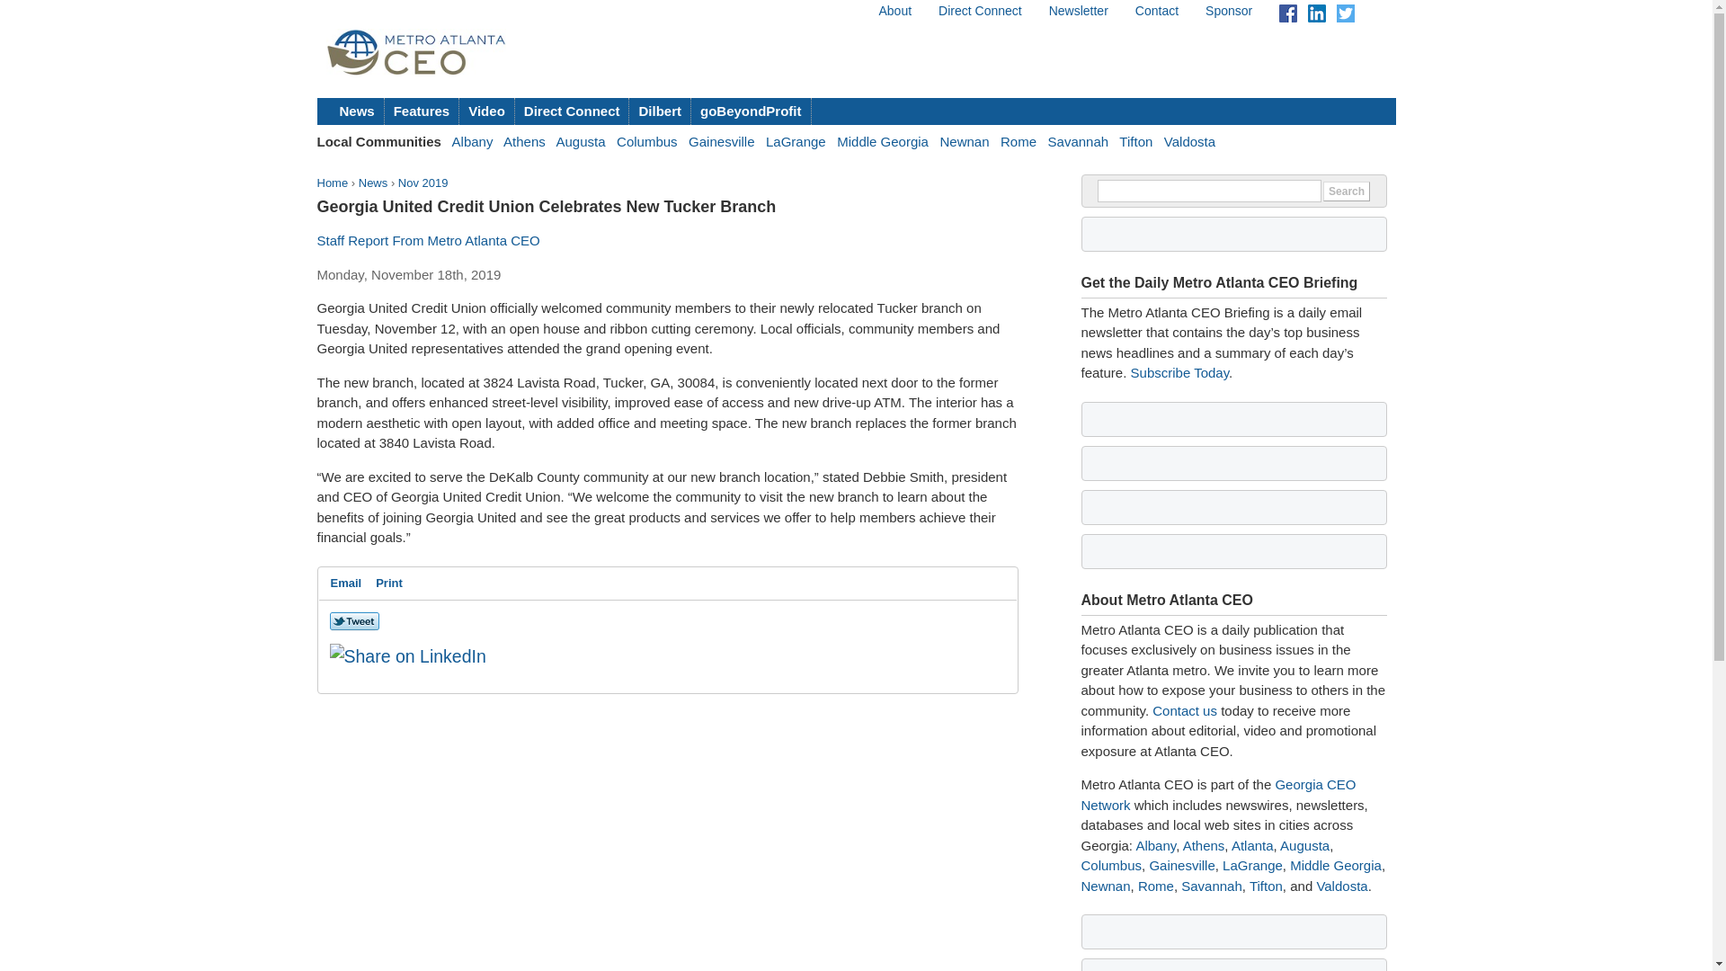  Describe the element at coordinates (423, 111) in the screenshot. I see `Features` at that location.